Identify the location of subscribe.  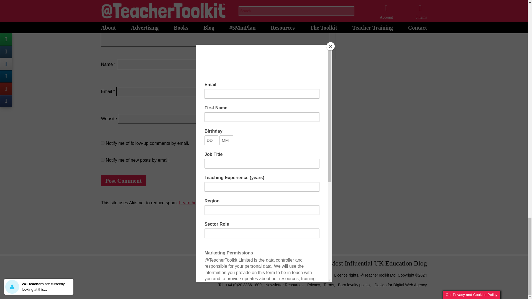
(103, 160).